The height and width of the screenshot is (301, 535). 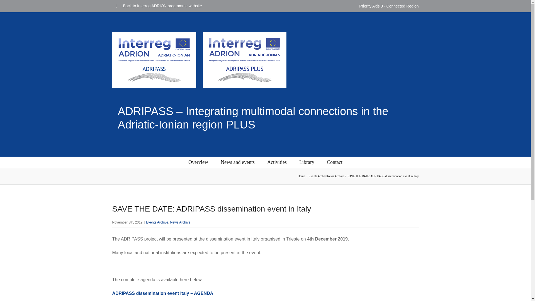 What do you see at coordinates (237, 162) in the screenshot?
I see `News and events` at bounding box center [237, 162].